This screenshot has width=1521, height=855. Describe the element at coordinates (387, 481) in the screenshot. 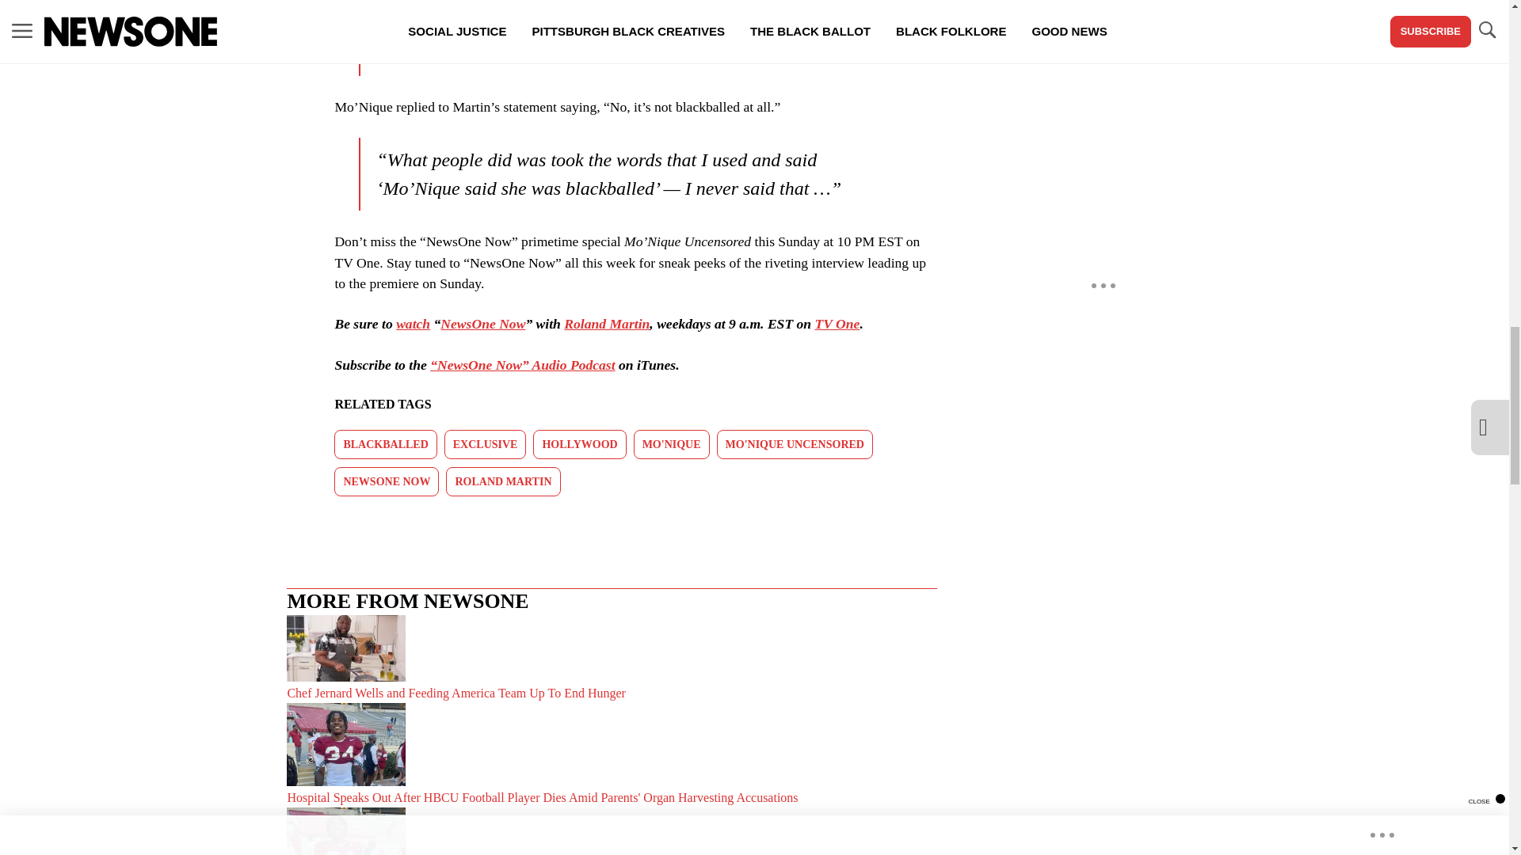

I see `NEWSONE NOW` at that location.